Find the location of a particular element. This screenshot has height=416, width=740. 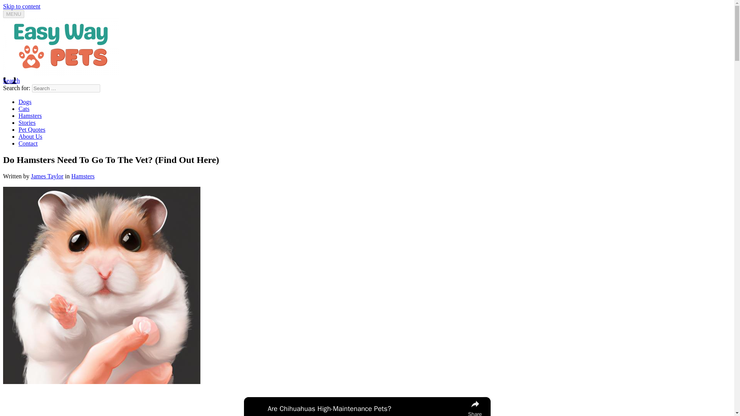

James Taylor is located at coordinates (47, 176).